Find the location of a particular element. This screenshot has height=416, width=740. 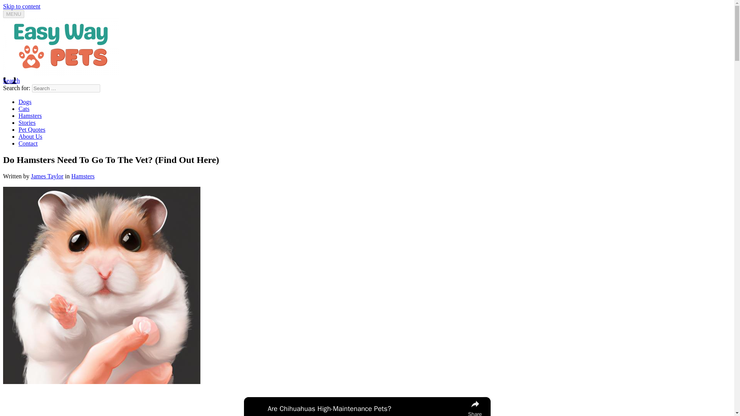

James Taylor is located at coordinates (47, 176).